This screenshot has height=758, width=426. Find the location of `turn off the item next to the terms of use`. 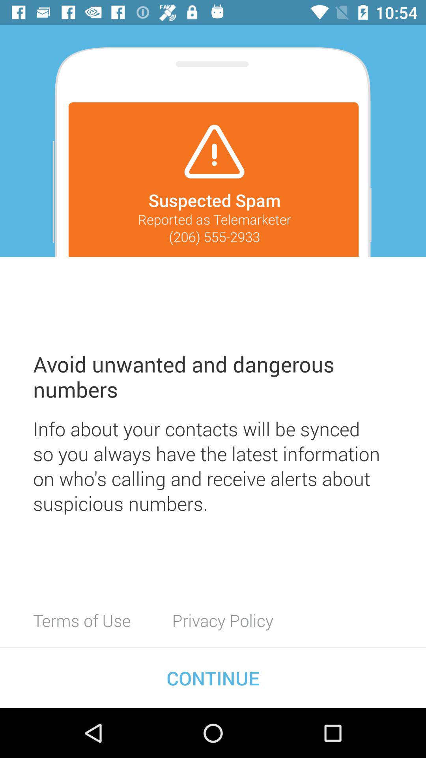

turn off the item next to the terms of use is located at coordinates (222, 620).